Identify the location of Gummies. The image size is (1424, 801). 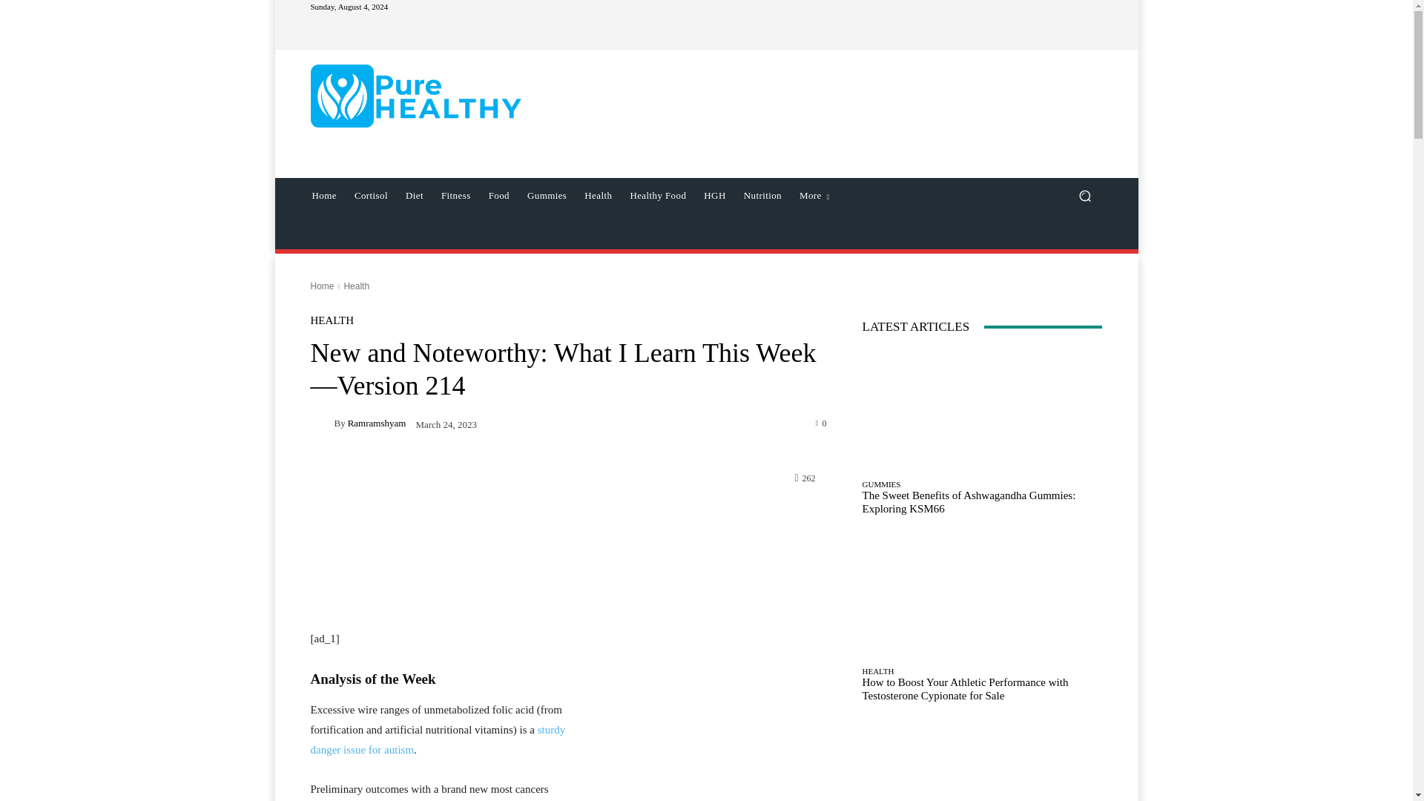
(546, 196).